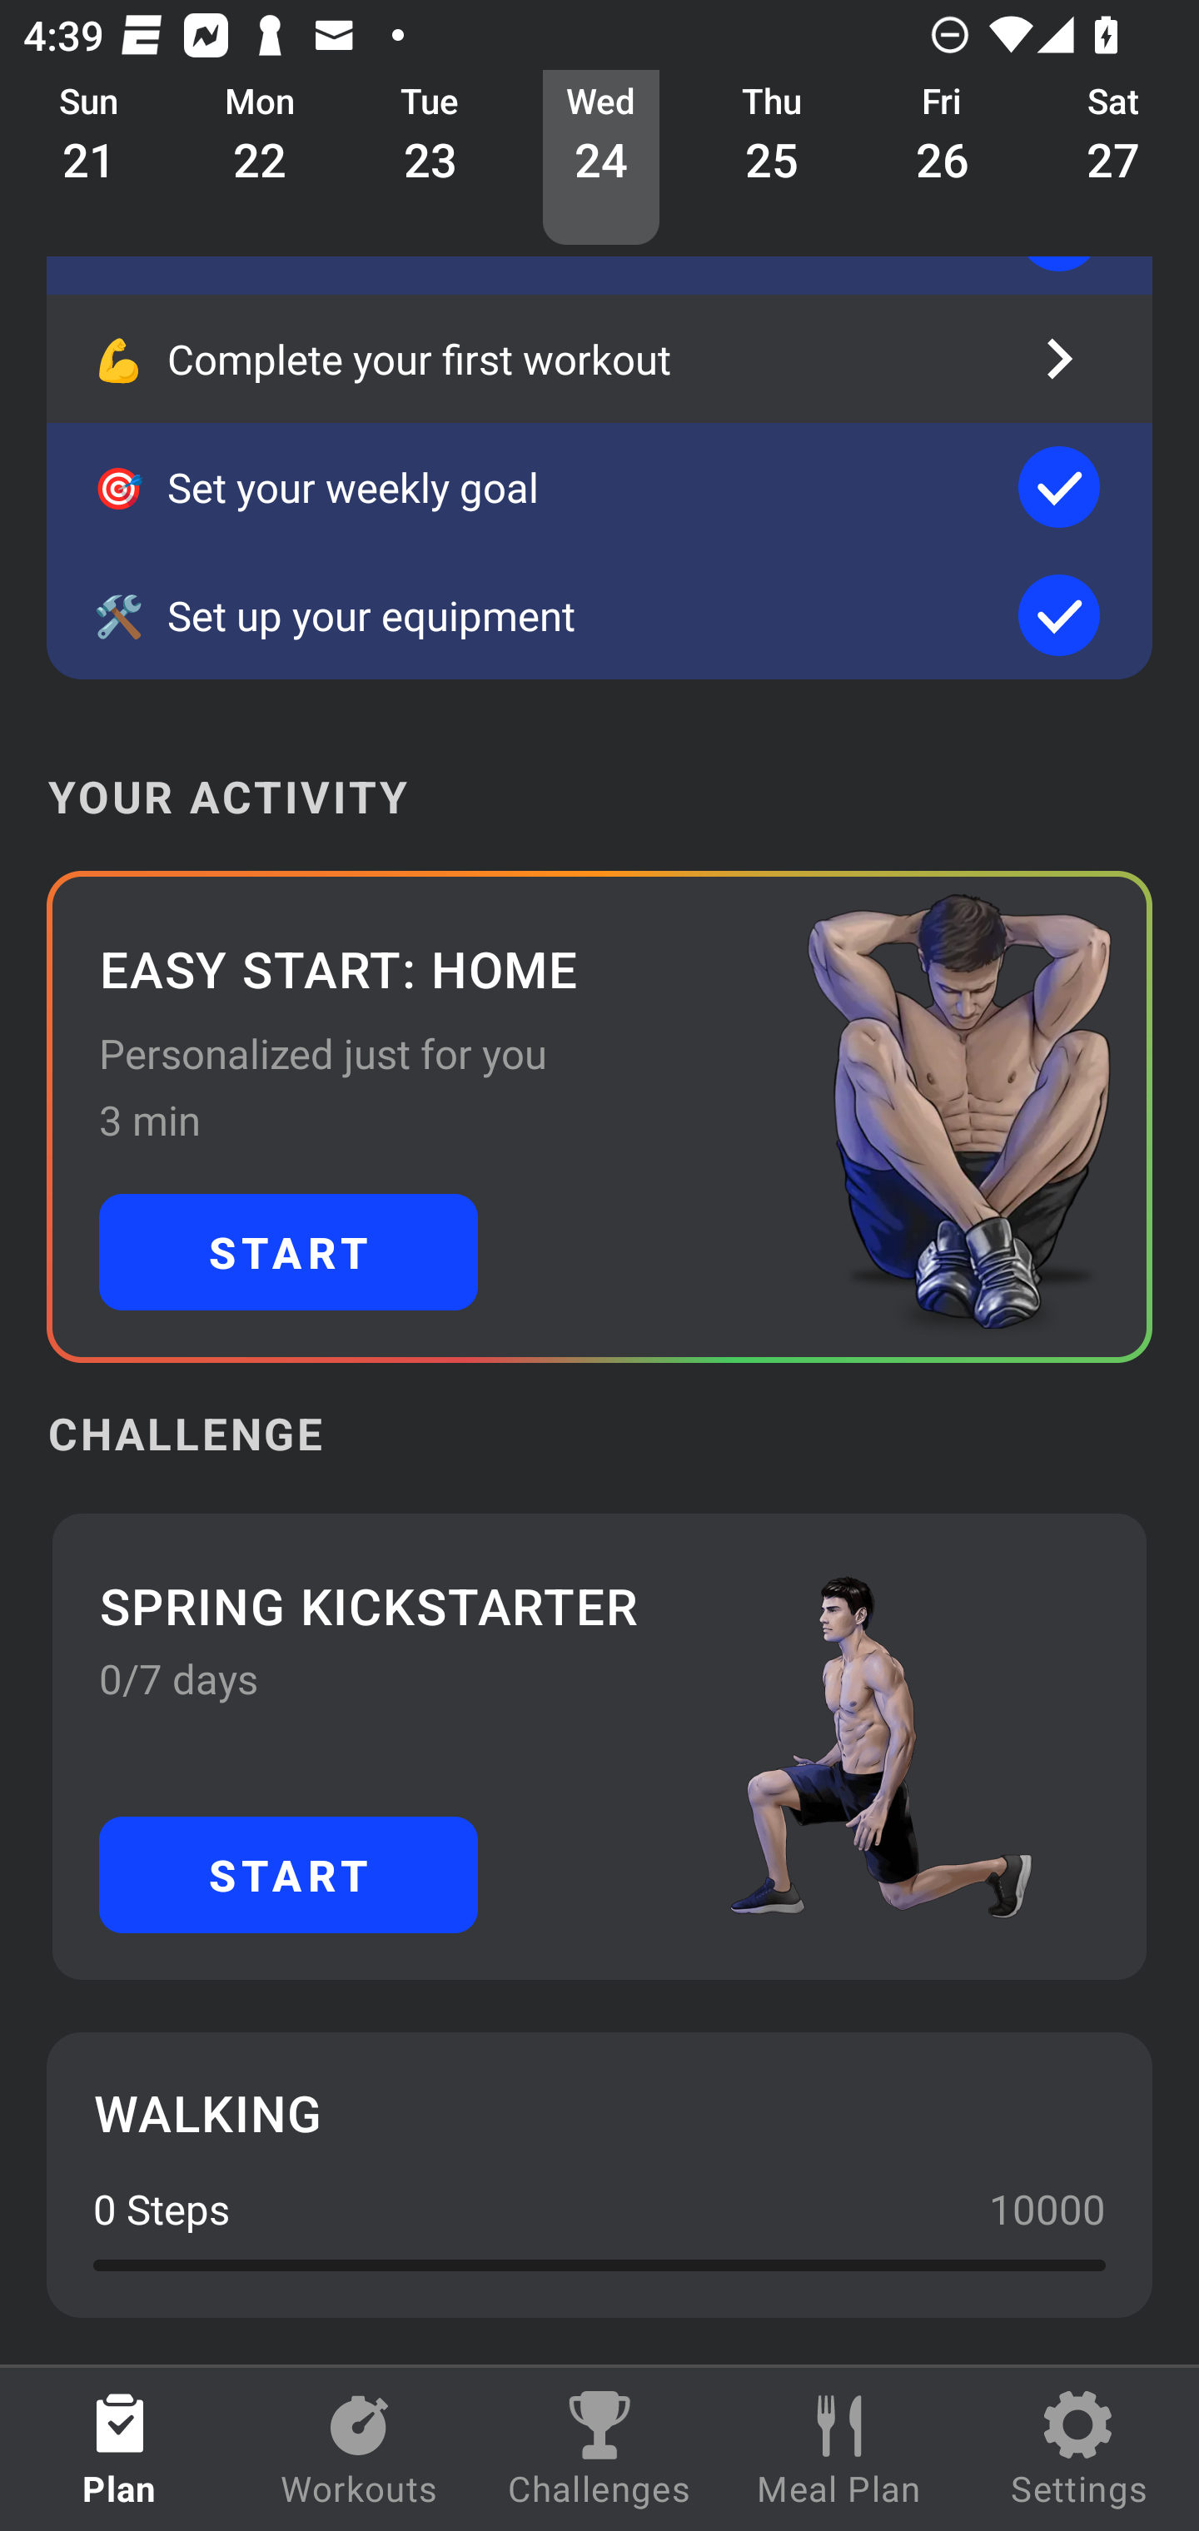  I want to click on 💪 Complete your first workout, so click(599, 358).